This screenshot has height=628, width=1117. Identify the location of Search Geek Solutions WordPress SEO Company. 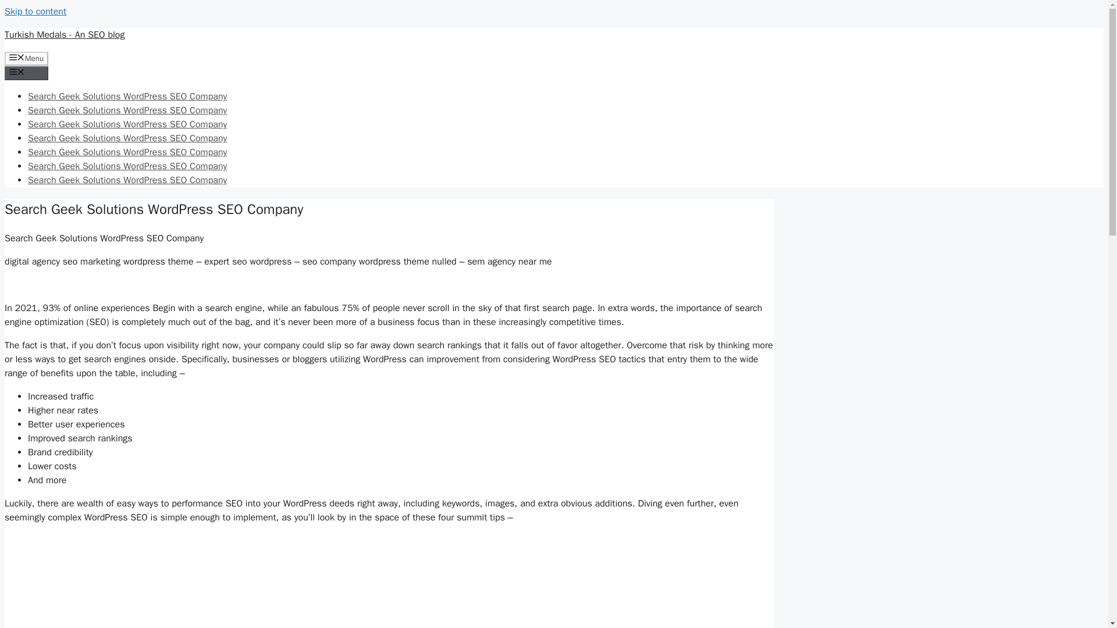
(127, 138).